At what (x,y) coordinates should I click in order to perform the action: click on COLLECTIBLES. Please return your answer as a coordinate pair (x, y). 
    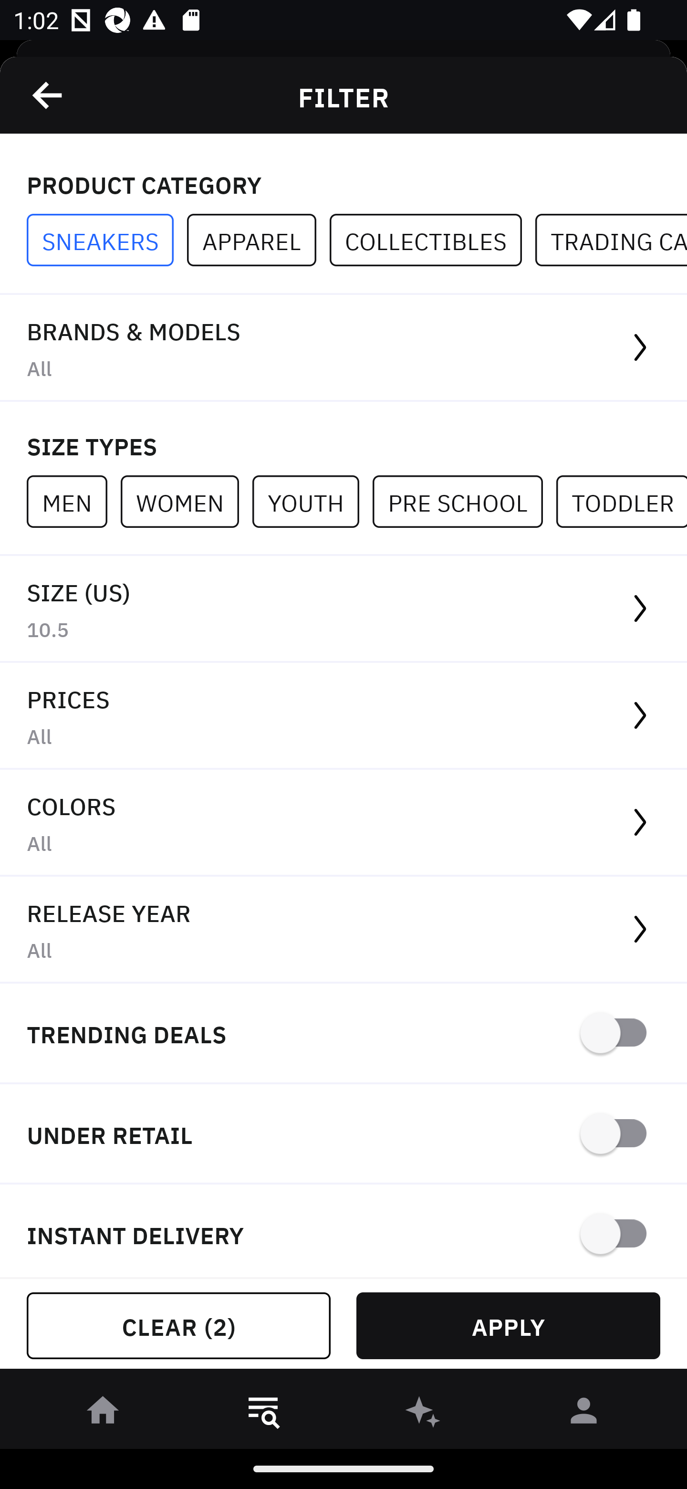
    Looking at the image, I should click on (432, 241).